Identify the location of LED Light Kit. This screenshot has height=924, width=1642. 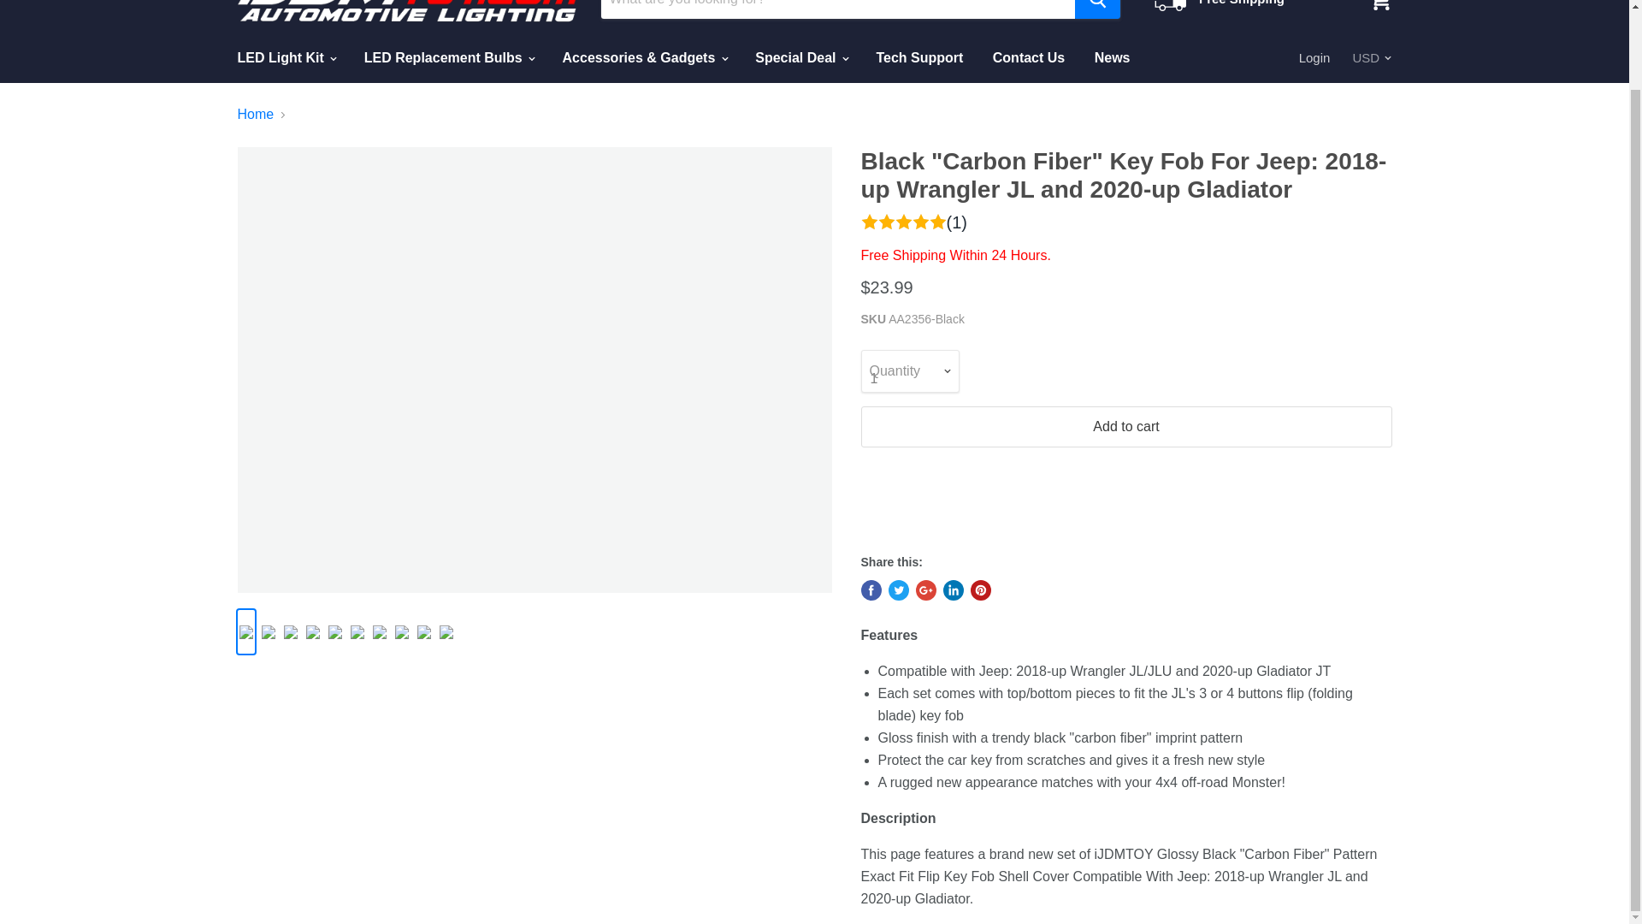
(285, 58).